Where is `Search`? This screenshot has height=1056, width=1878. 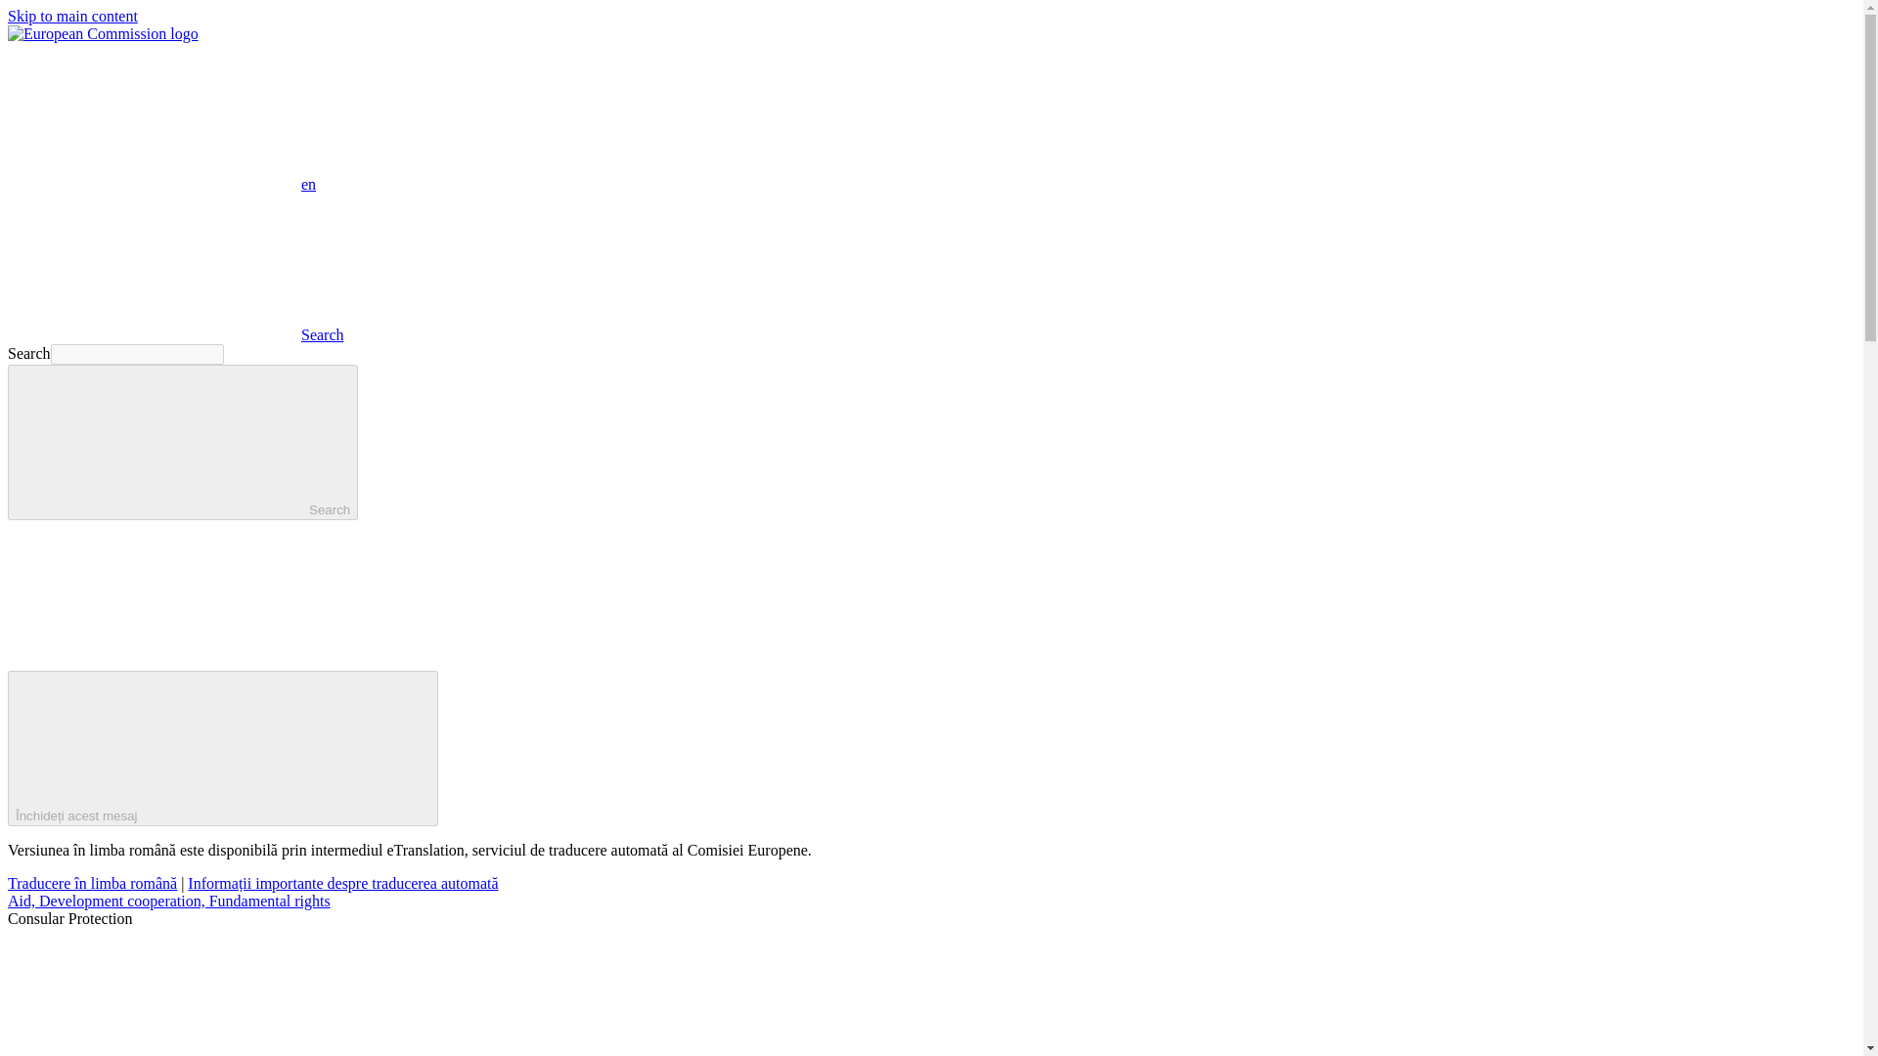 Search is located at coordinates (182, 442).